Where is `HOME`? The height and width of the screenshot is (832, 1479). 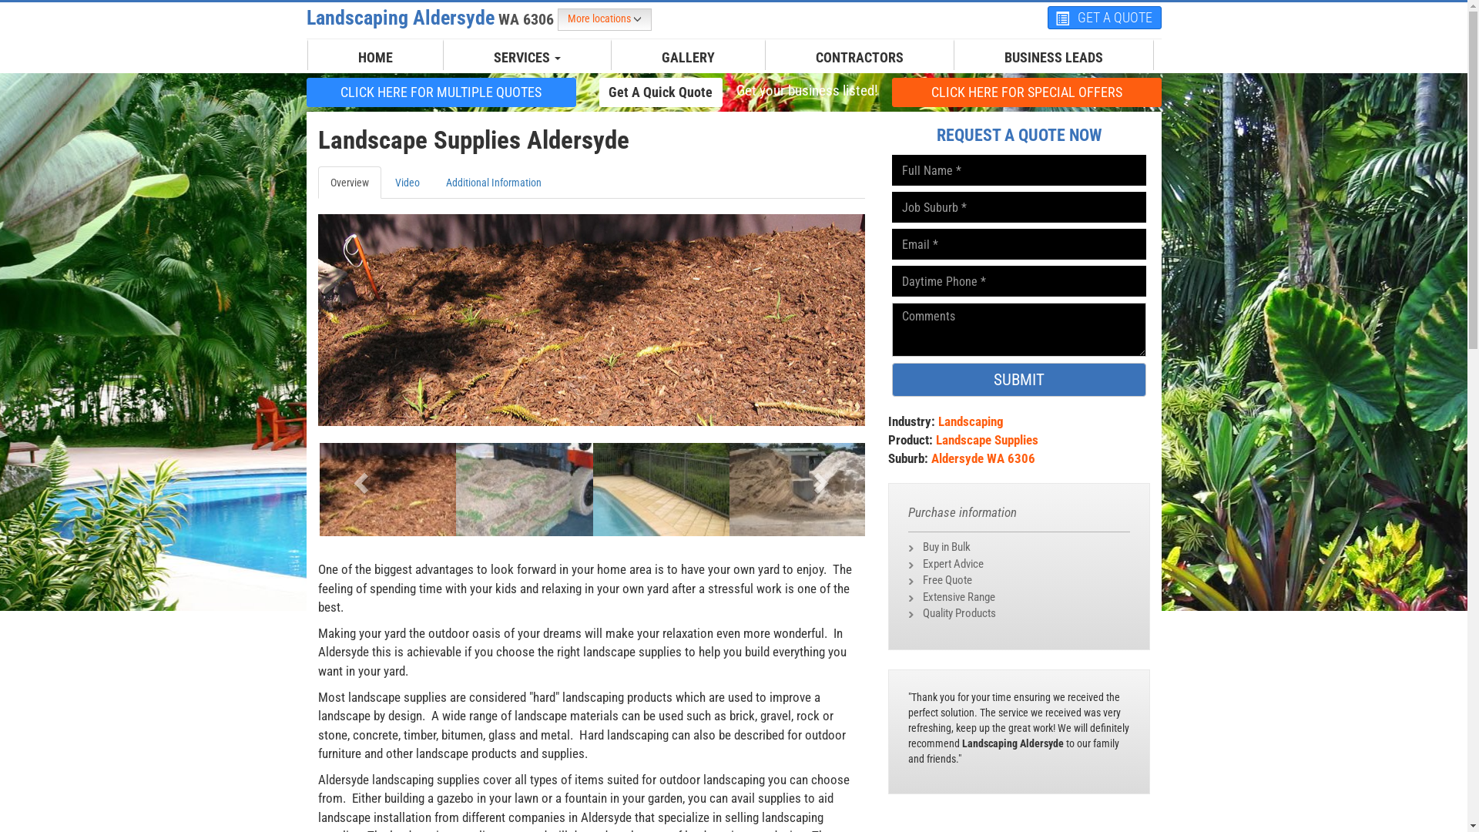 HOME is located at coordinates (376, 58).